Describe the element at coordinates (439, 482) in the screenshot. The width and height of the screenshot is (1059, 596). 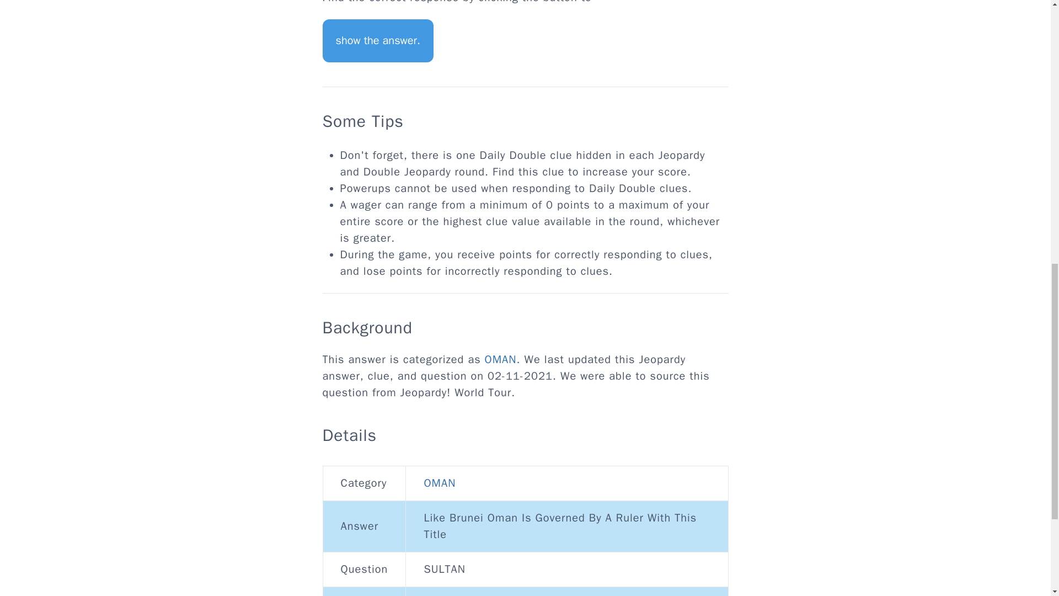
I see `OMAN` at that location.